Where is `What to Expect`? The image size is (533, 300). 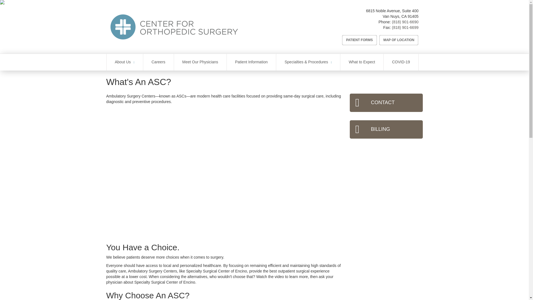
What to Expect is located at coordinates (362, 62).